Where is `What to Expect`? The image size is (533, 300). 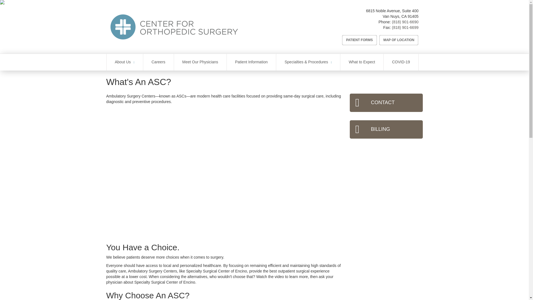
What to Expect is located at coordinates (362, 62).